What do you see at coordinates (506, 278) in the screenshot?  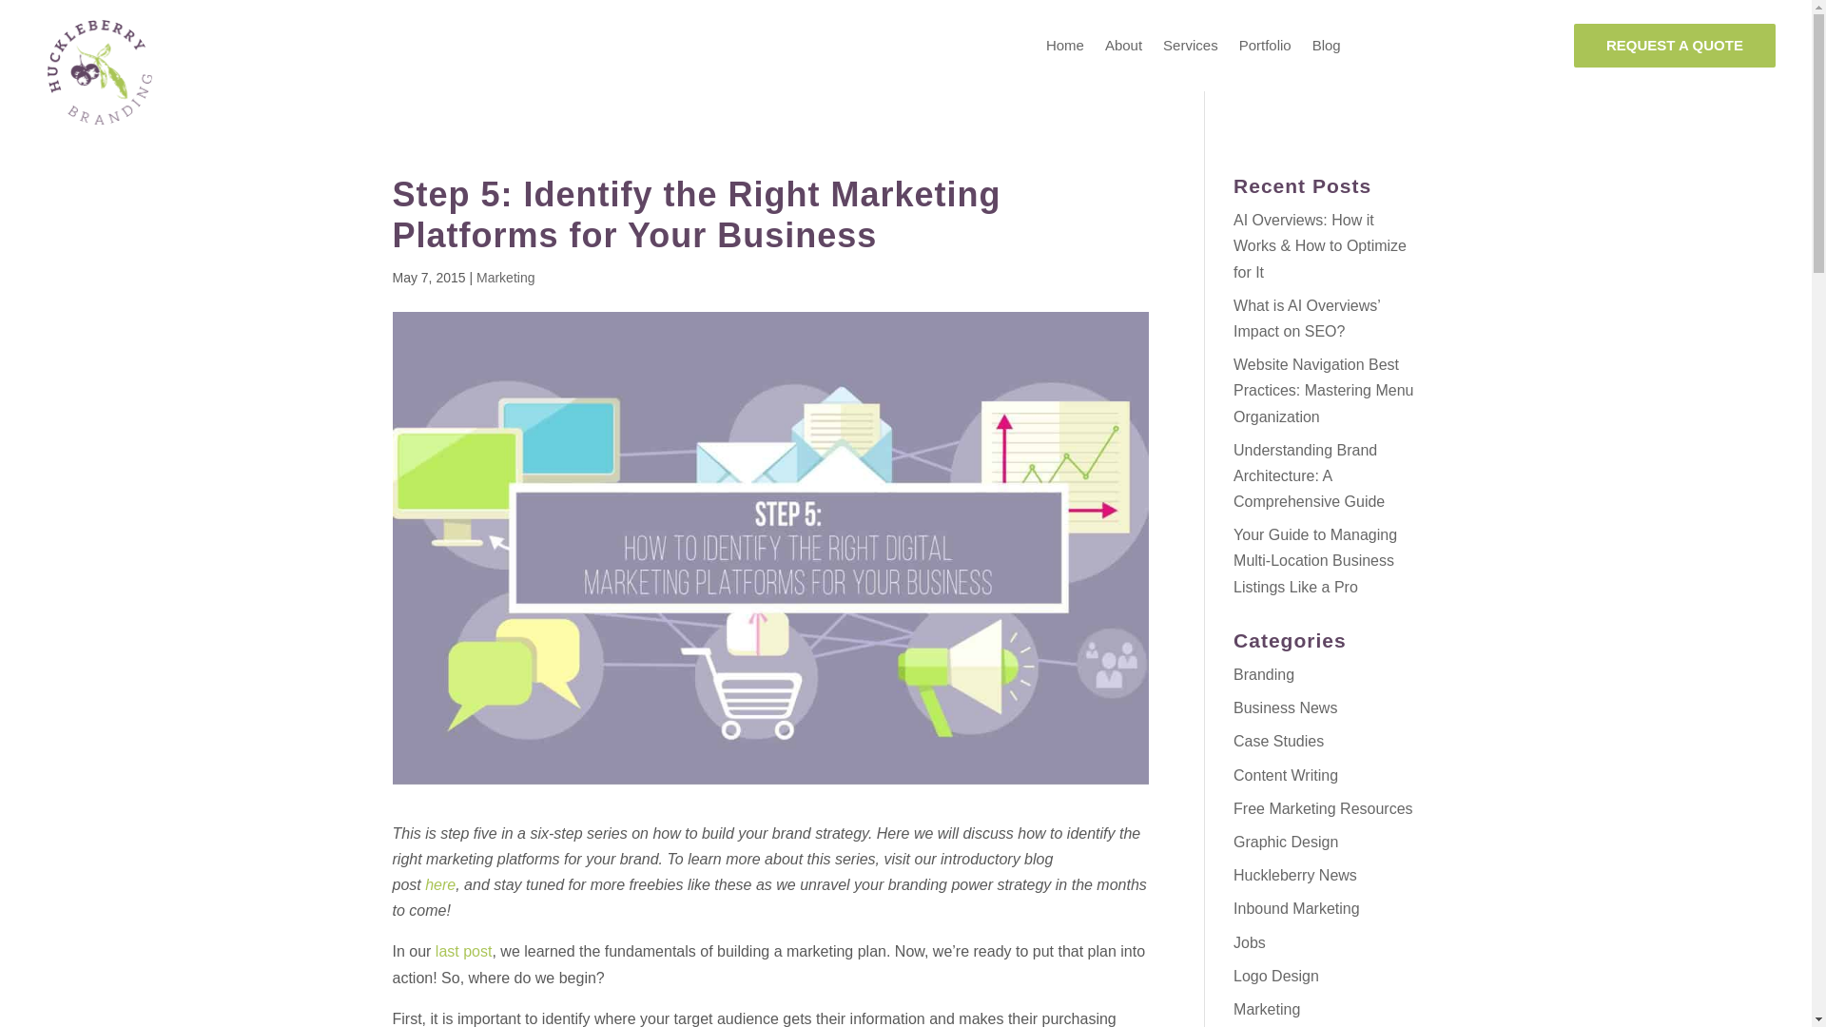 I see `Marketing` at bounding box center [506, 278].